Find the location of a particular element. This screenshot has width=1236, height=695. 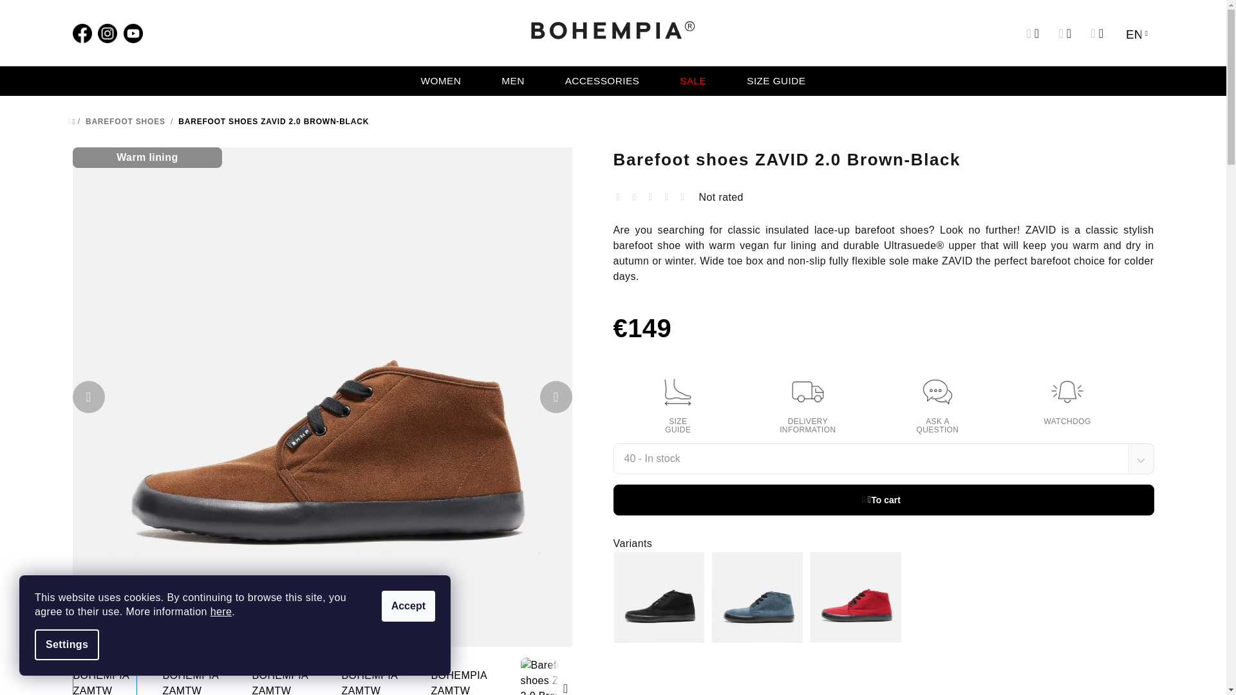

MEN is located at coordinates (512, 81).